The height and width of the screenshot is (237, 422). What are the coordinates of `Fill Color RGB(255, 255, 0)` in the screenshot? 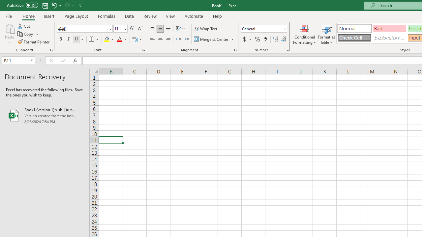 It's located at (107, 39).